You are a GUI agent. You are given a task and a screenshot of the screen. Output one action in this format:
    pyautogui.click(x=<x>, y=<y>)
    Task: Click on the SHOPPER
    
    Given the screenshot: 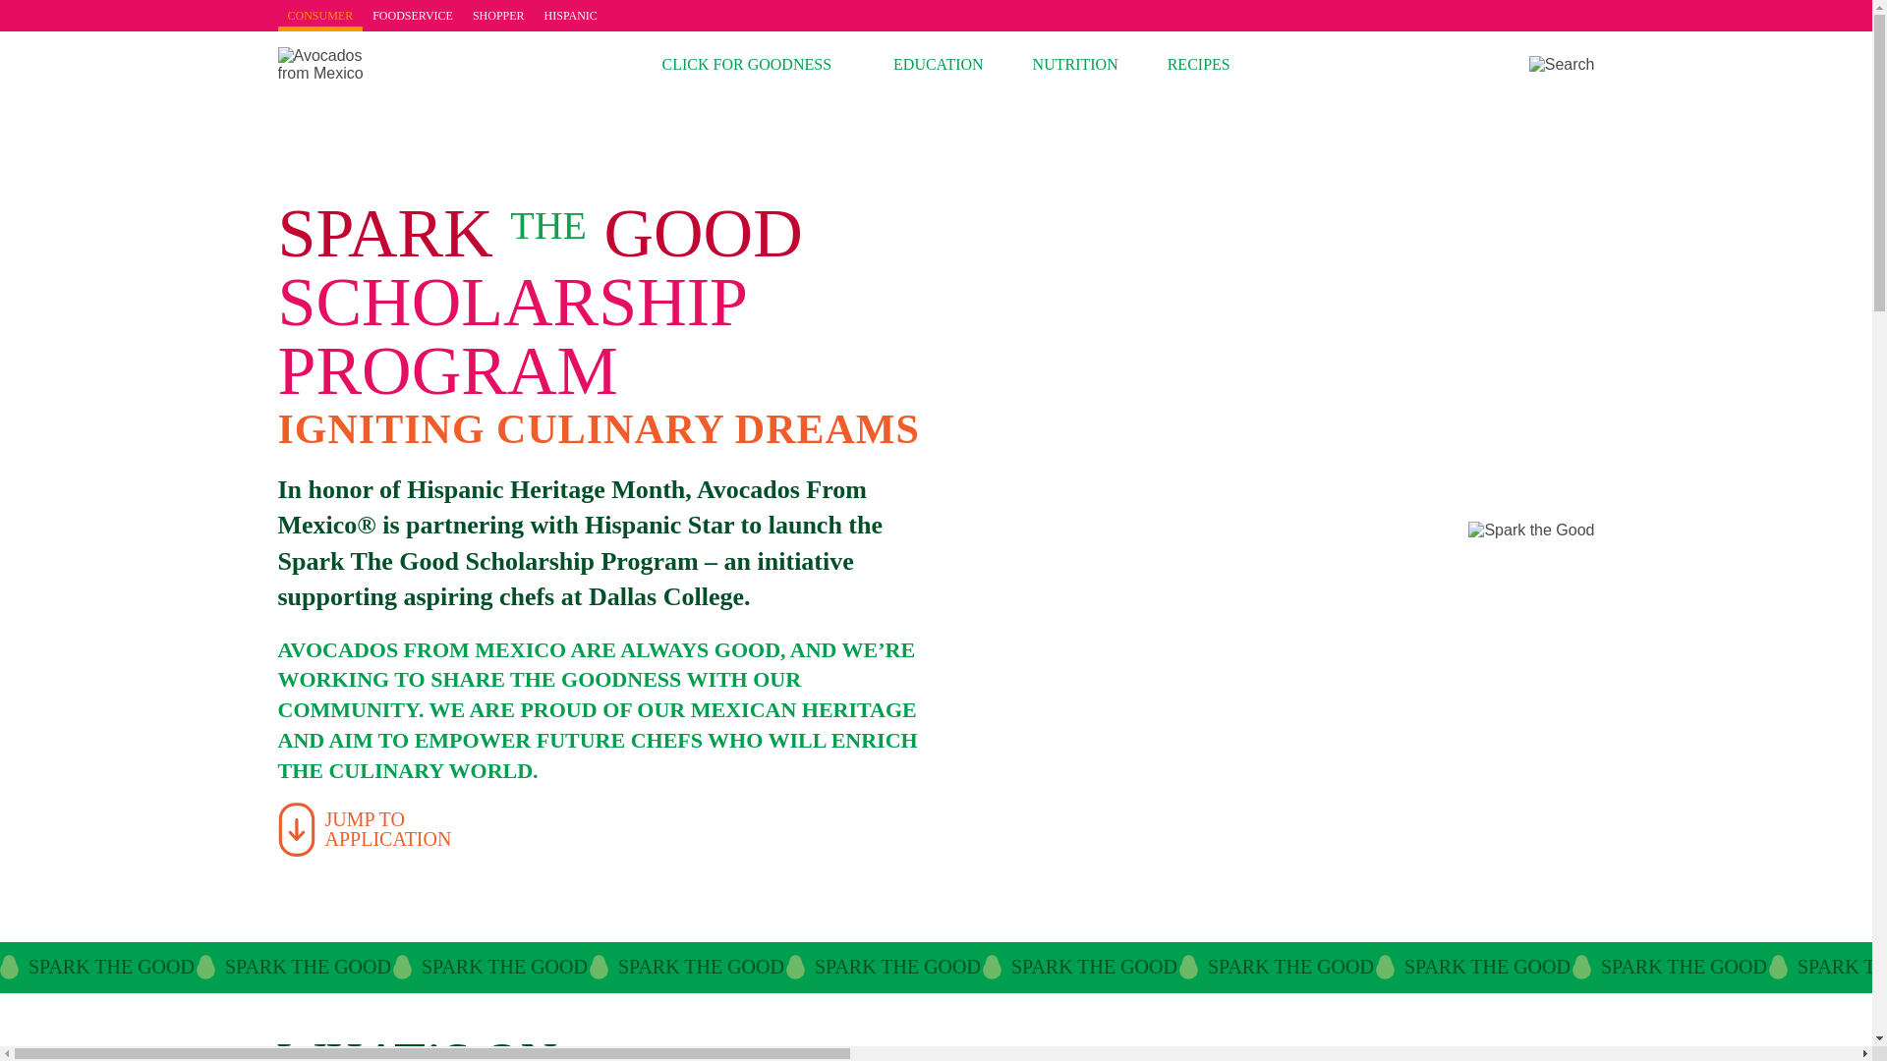 What is the action you would take?
    pyautogui.click(x=497, y=16)
    